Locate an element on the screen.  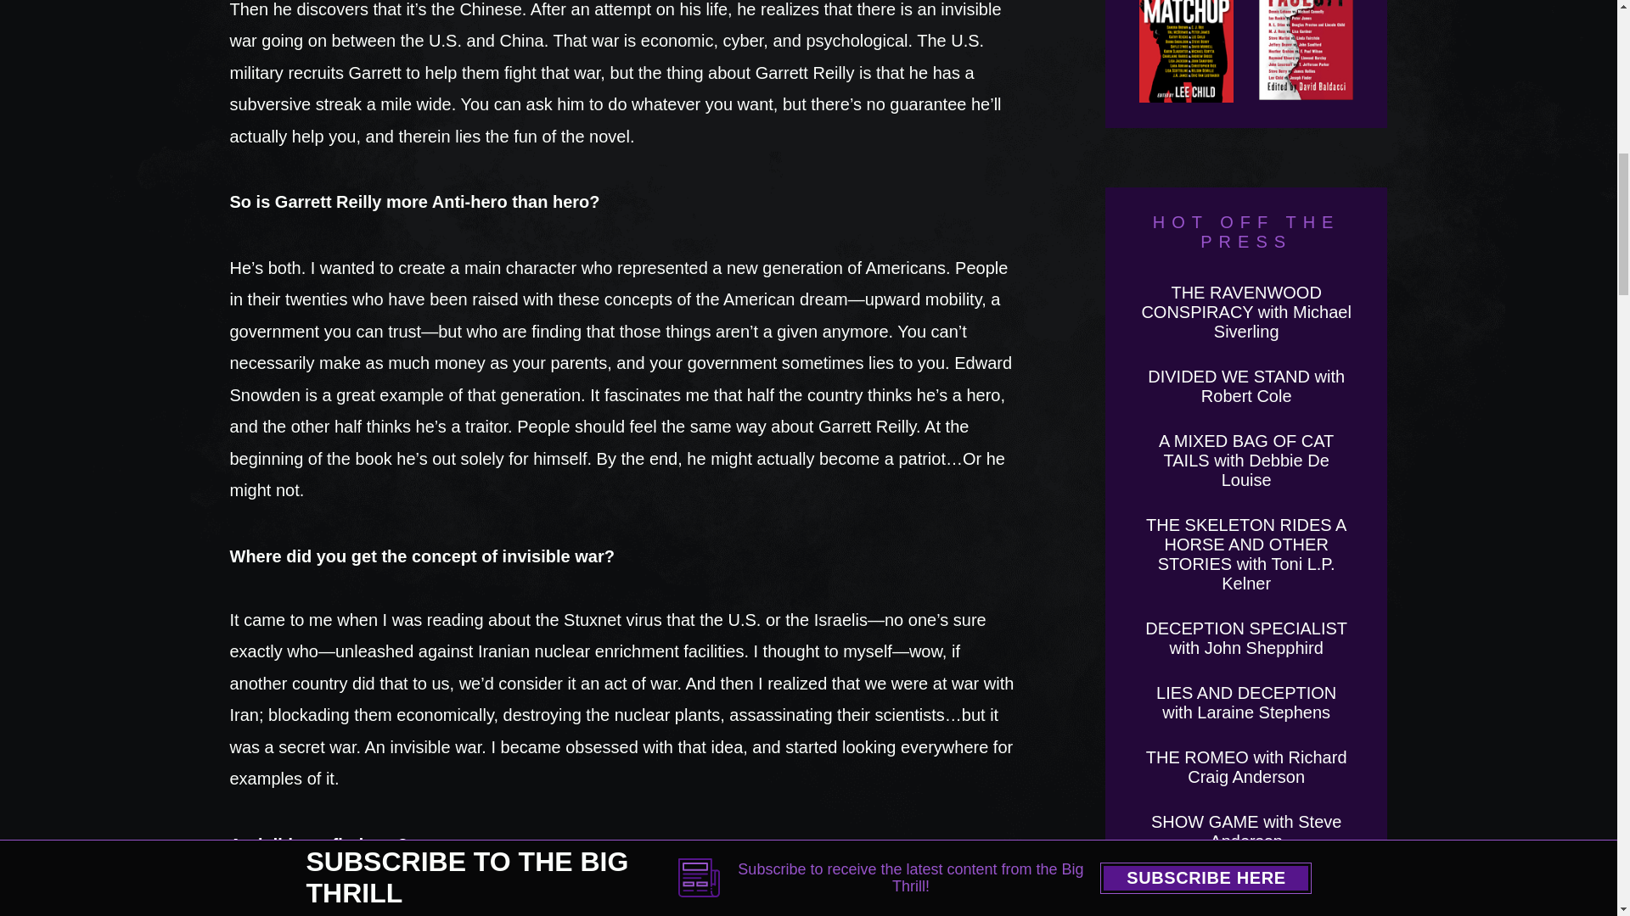
FACEOFF! In Stores Now! is located at coordinates (1306, 51).